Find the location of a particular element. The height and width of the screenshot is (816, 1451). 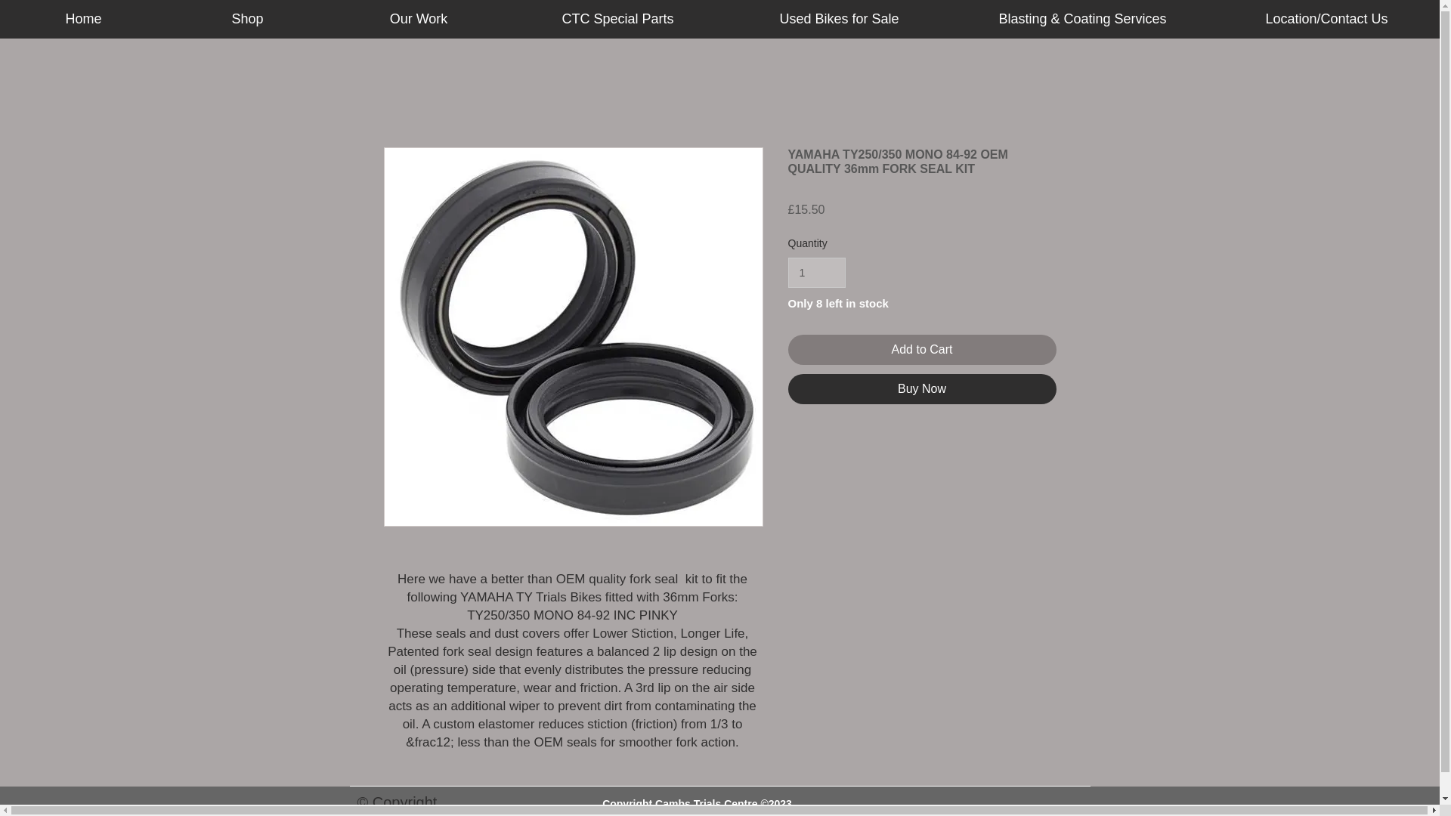

Our Work is located at coordinates (418, 19).